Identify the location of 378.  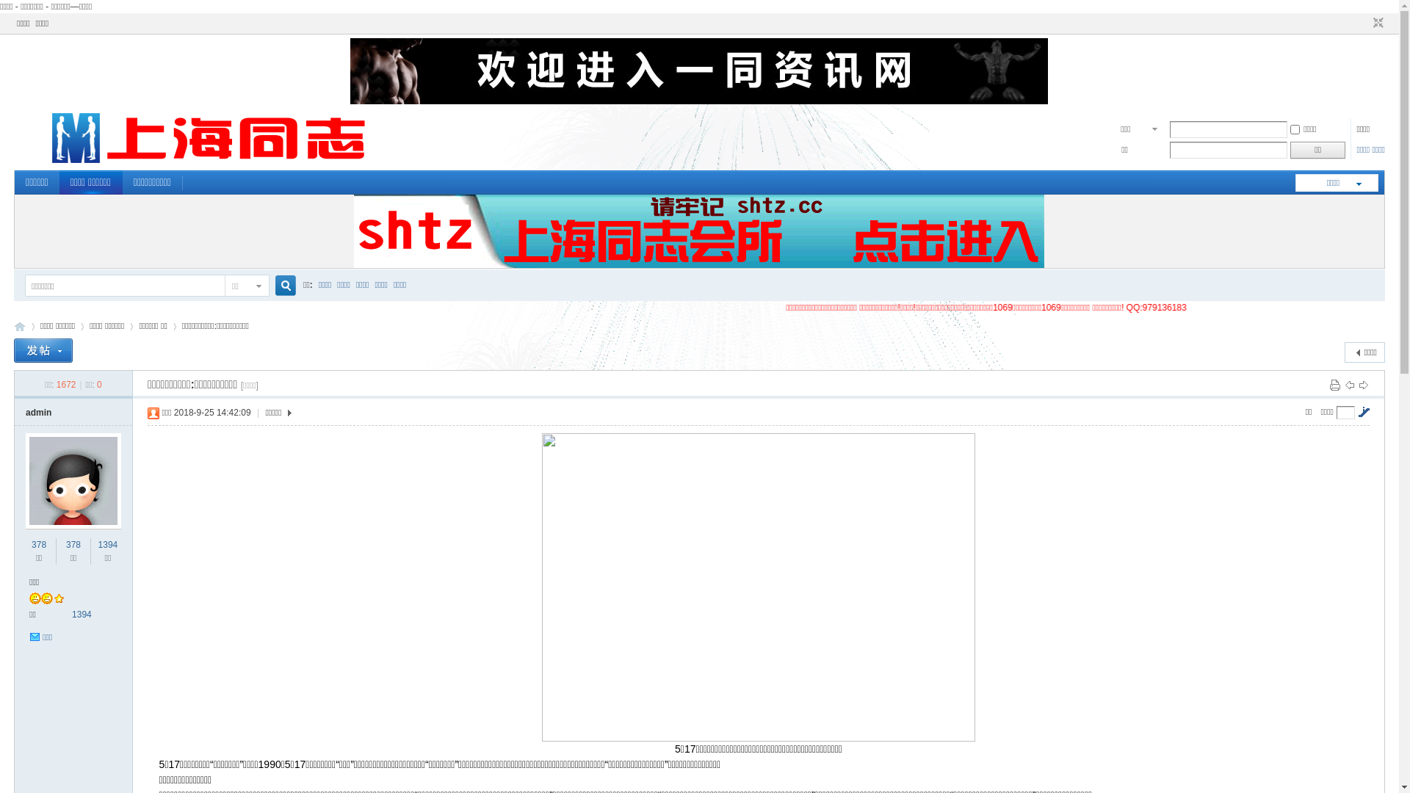
(73, 545).